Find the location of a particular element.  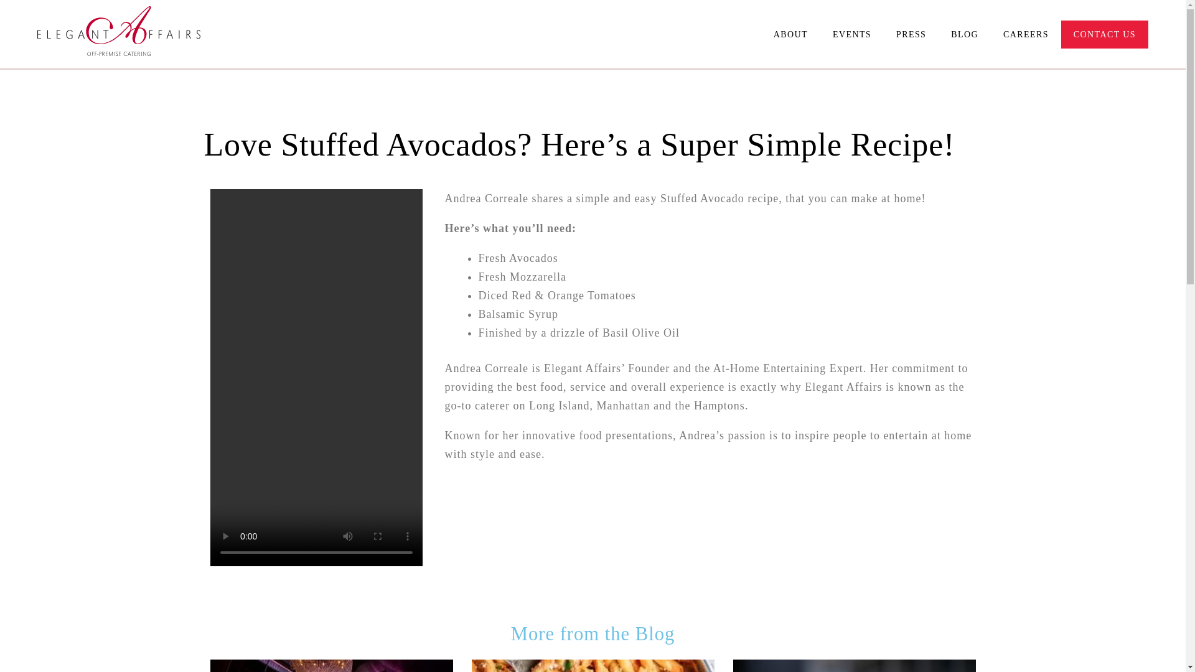

CAREERS is located at coordinates (1026, 16).